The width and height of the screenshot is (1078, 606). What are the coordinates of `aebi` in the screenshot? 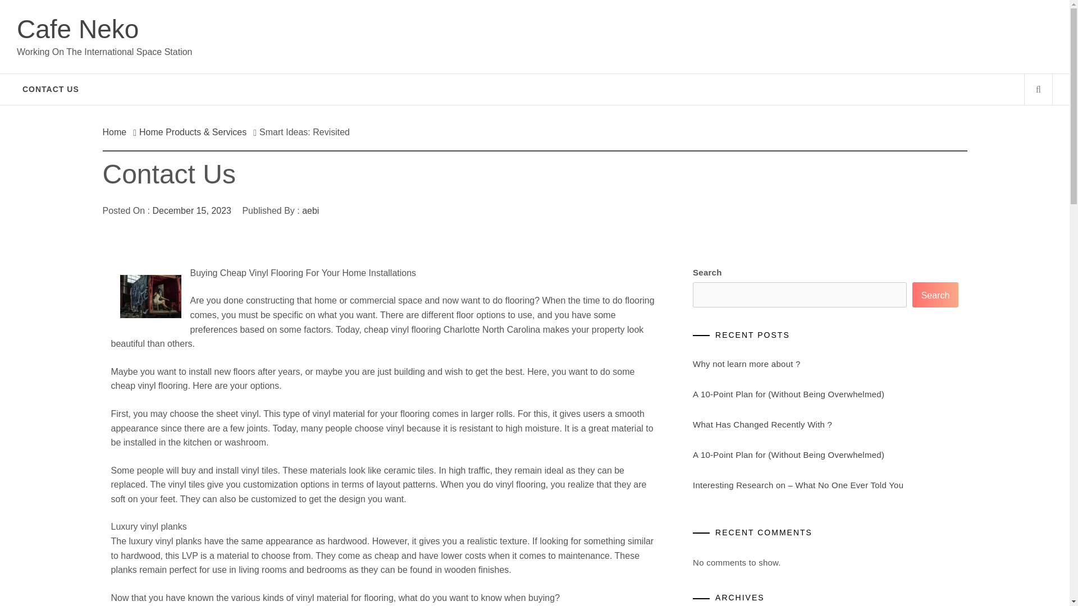 It's located at (310, 211).